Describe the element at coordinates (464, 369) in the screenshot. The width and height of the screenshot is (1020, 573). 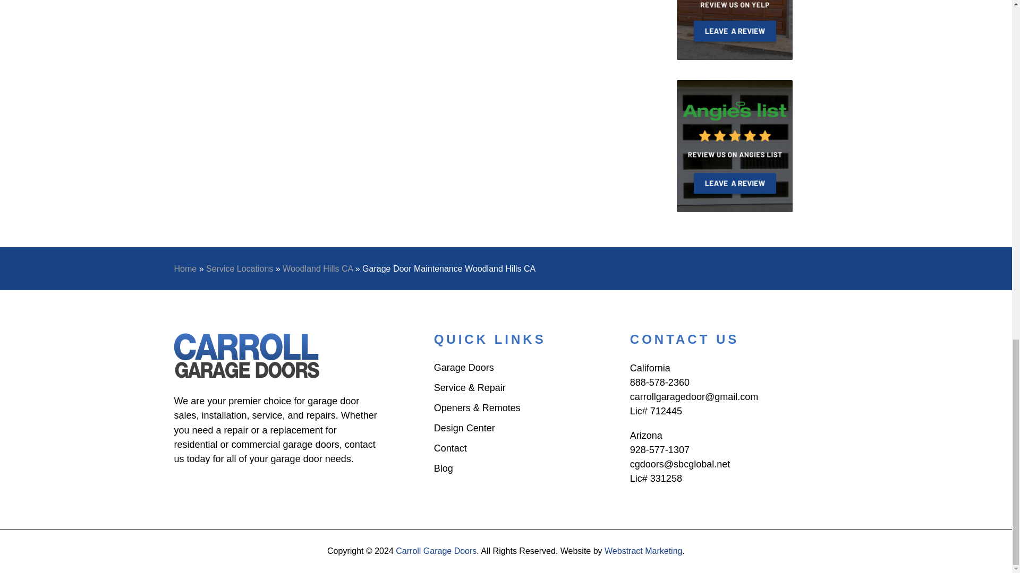
I see `Garage Doors` at that location.